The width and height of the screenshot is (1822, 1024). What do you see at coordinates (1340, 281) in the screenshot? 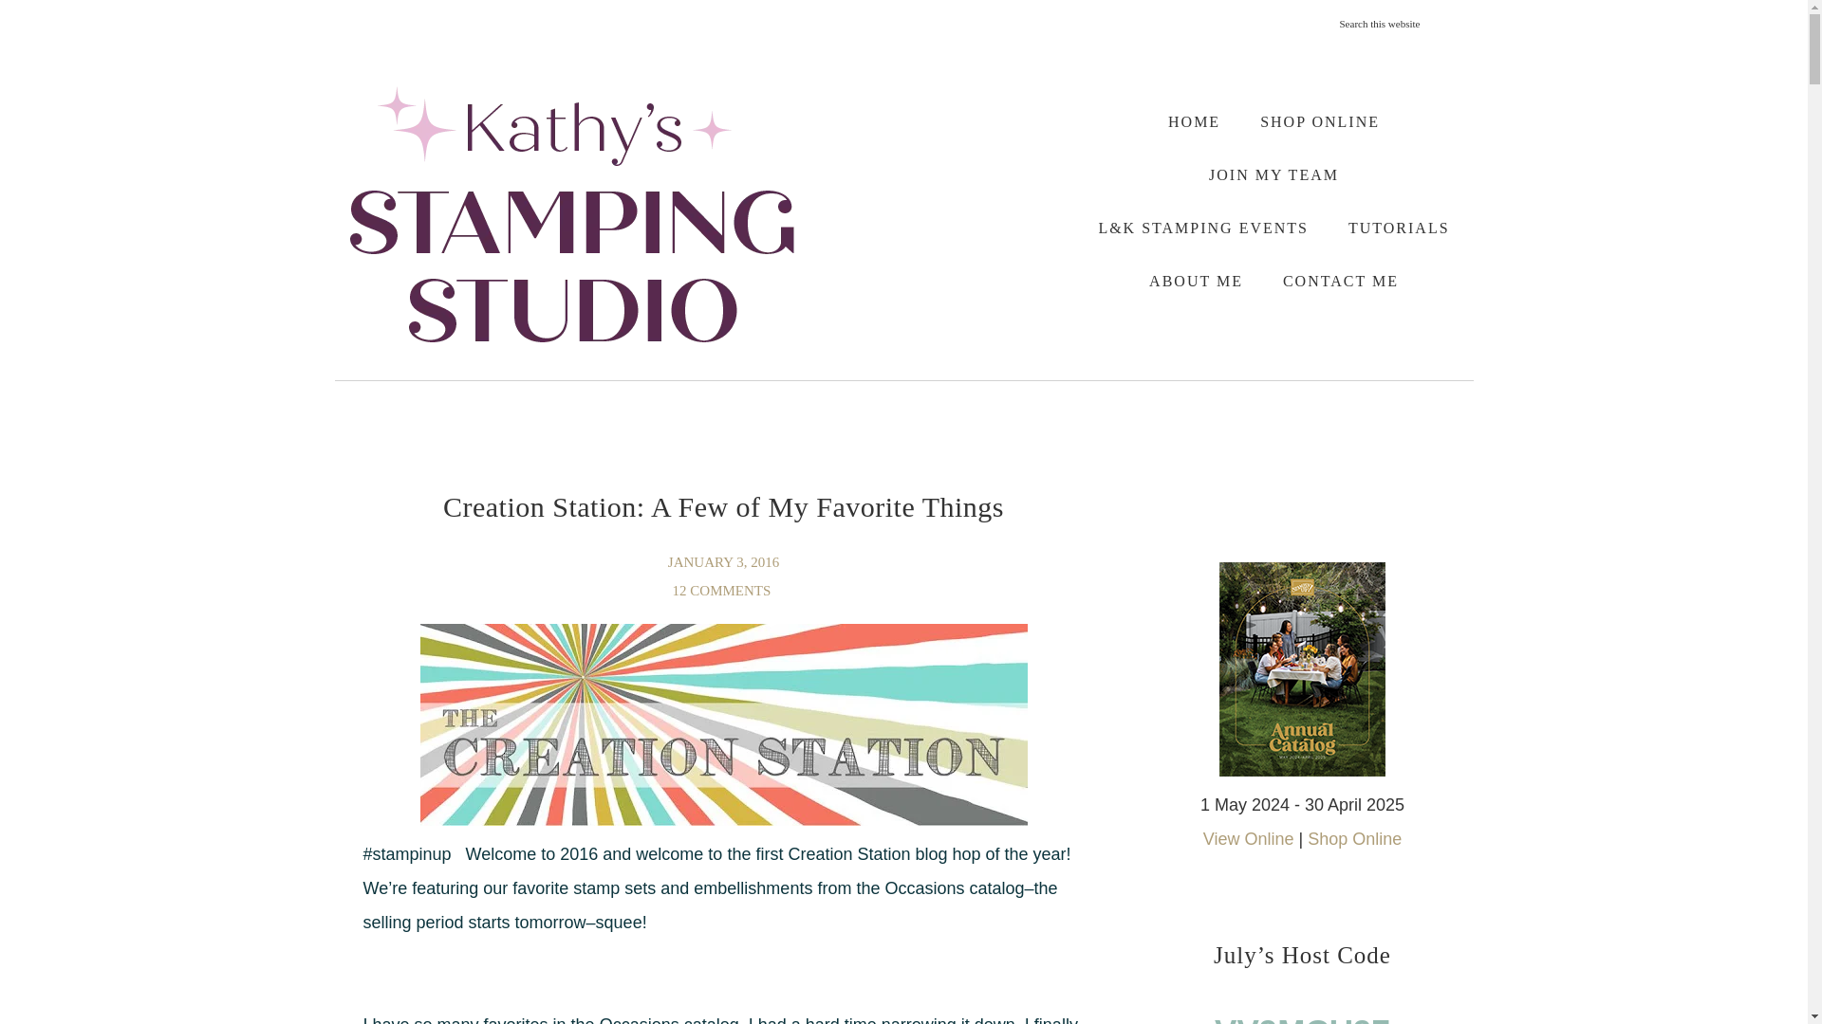
I see `CONTACT ME` at bounding box center [1340, 281].